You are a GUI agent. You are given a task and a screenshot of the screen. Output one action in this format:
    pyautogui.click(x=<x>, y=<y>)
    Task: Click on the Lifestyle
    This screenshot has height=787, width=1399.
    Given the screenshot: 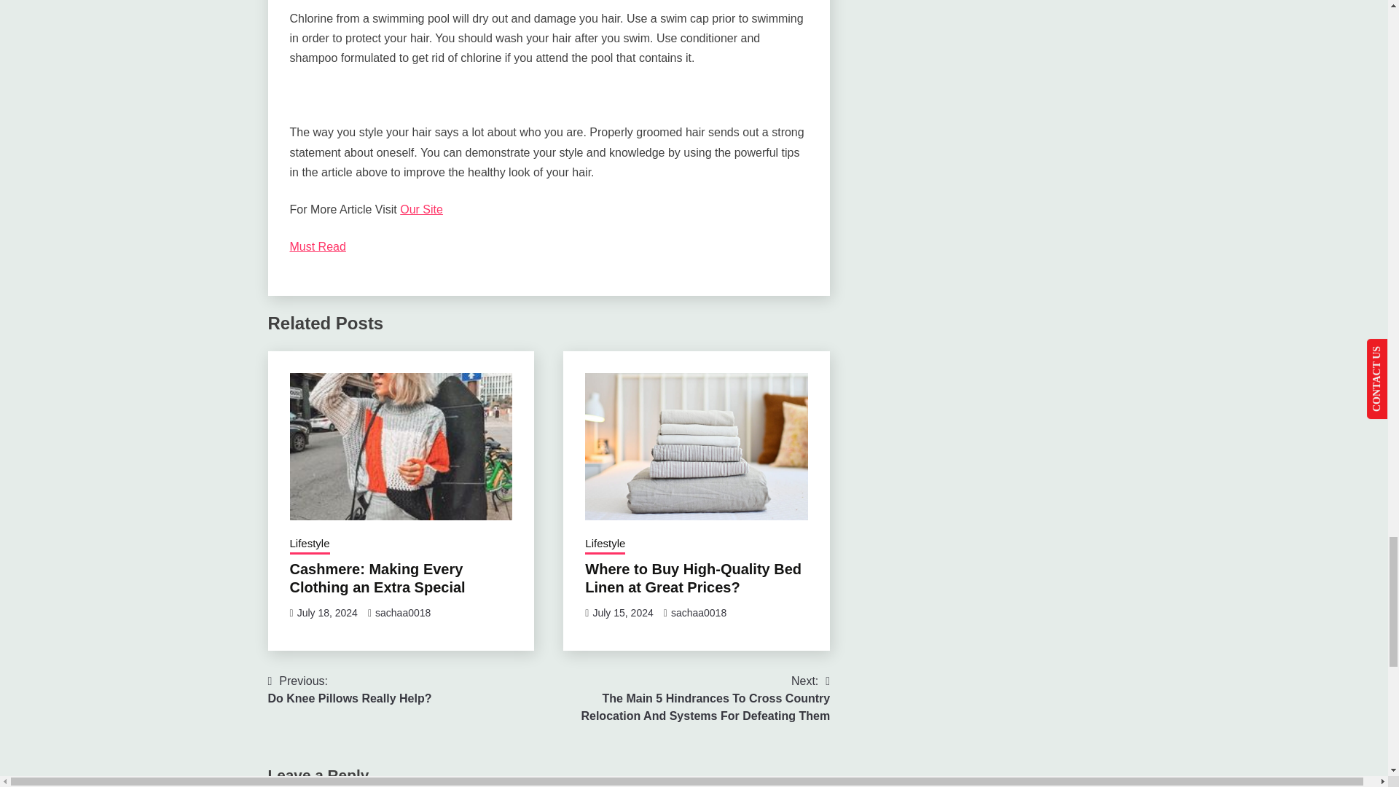 What is the action you would take?
    pyautogui.click(x=605, y=545)
    